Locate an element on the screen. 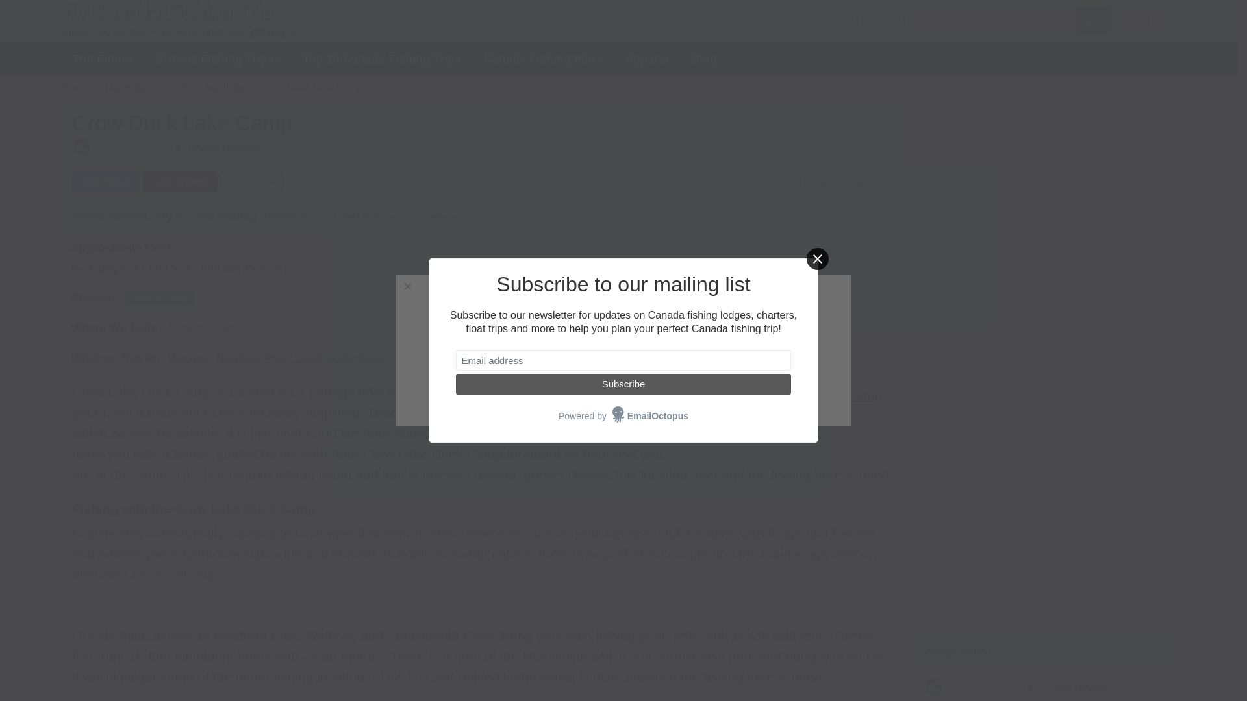 Image resolution: width=1247 pixels, height=701 pixels. 4.7 out of 5 stars is located at coordinates (987, 685).